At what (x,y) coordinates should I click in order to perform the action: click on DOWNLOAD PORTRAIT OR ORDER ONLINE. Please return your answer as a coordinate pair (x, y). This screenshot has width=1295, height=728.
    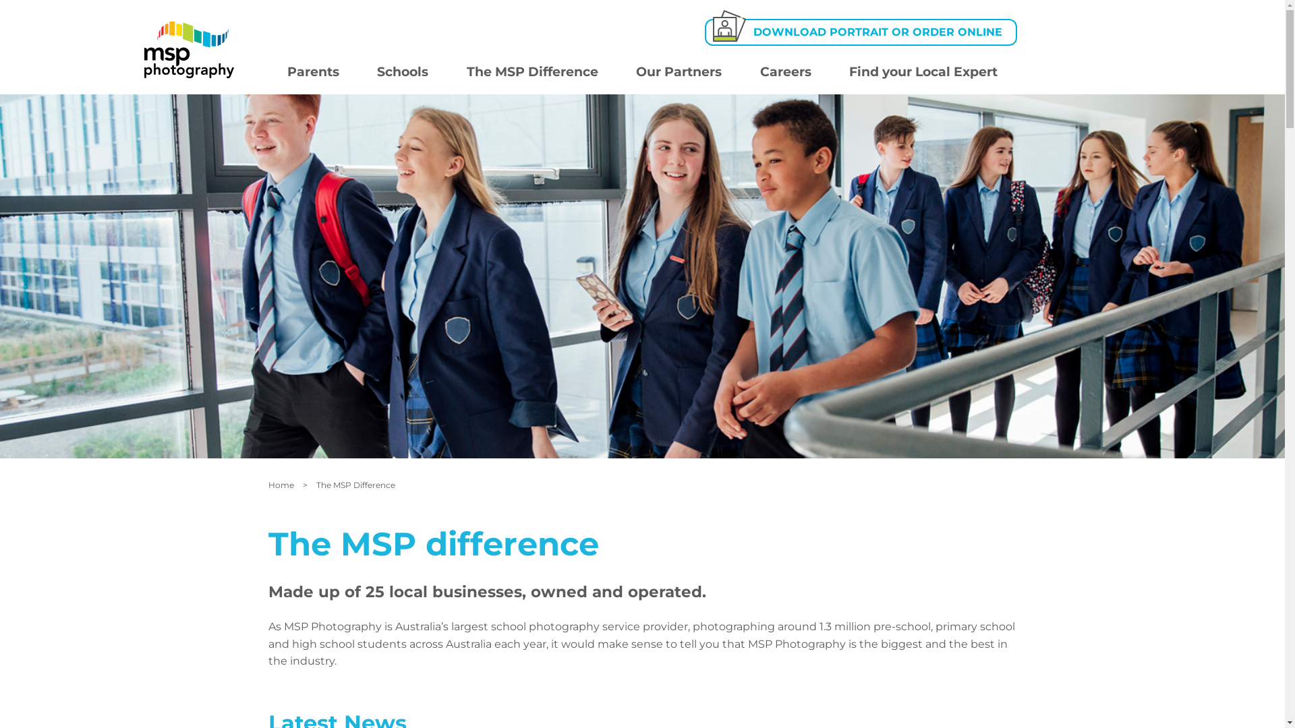
    Looking at the image, I should click on (861, 32).